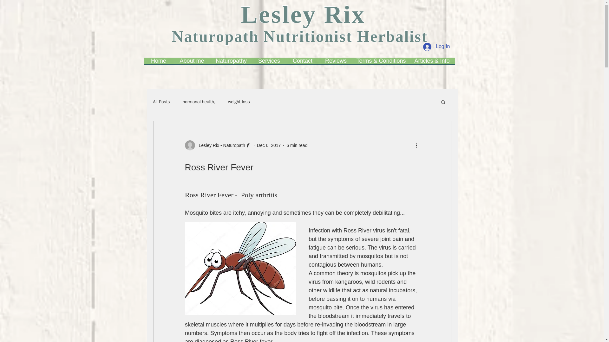  What do you see at coordinates (436, 47) in the screenshot?
I see `Log In` at bounding box center [436, 47].